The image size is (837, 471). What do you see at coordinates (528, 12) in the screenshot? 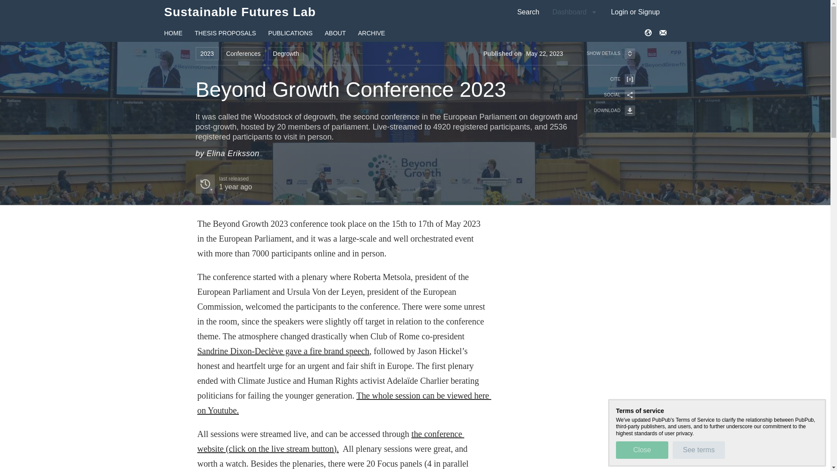
I see `Search` at bounding box center [528, 12].